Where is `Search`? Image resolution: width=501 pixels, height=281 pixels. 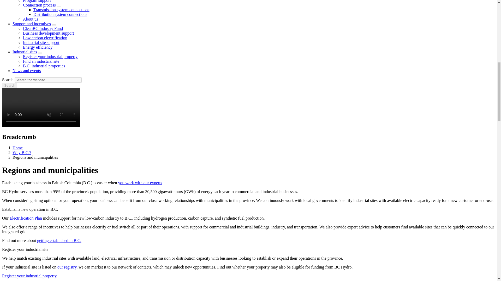
Search is located at coordinates (9, 85).